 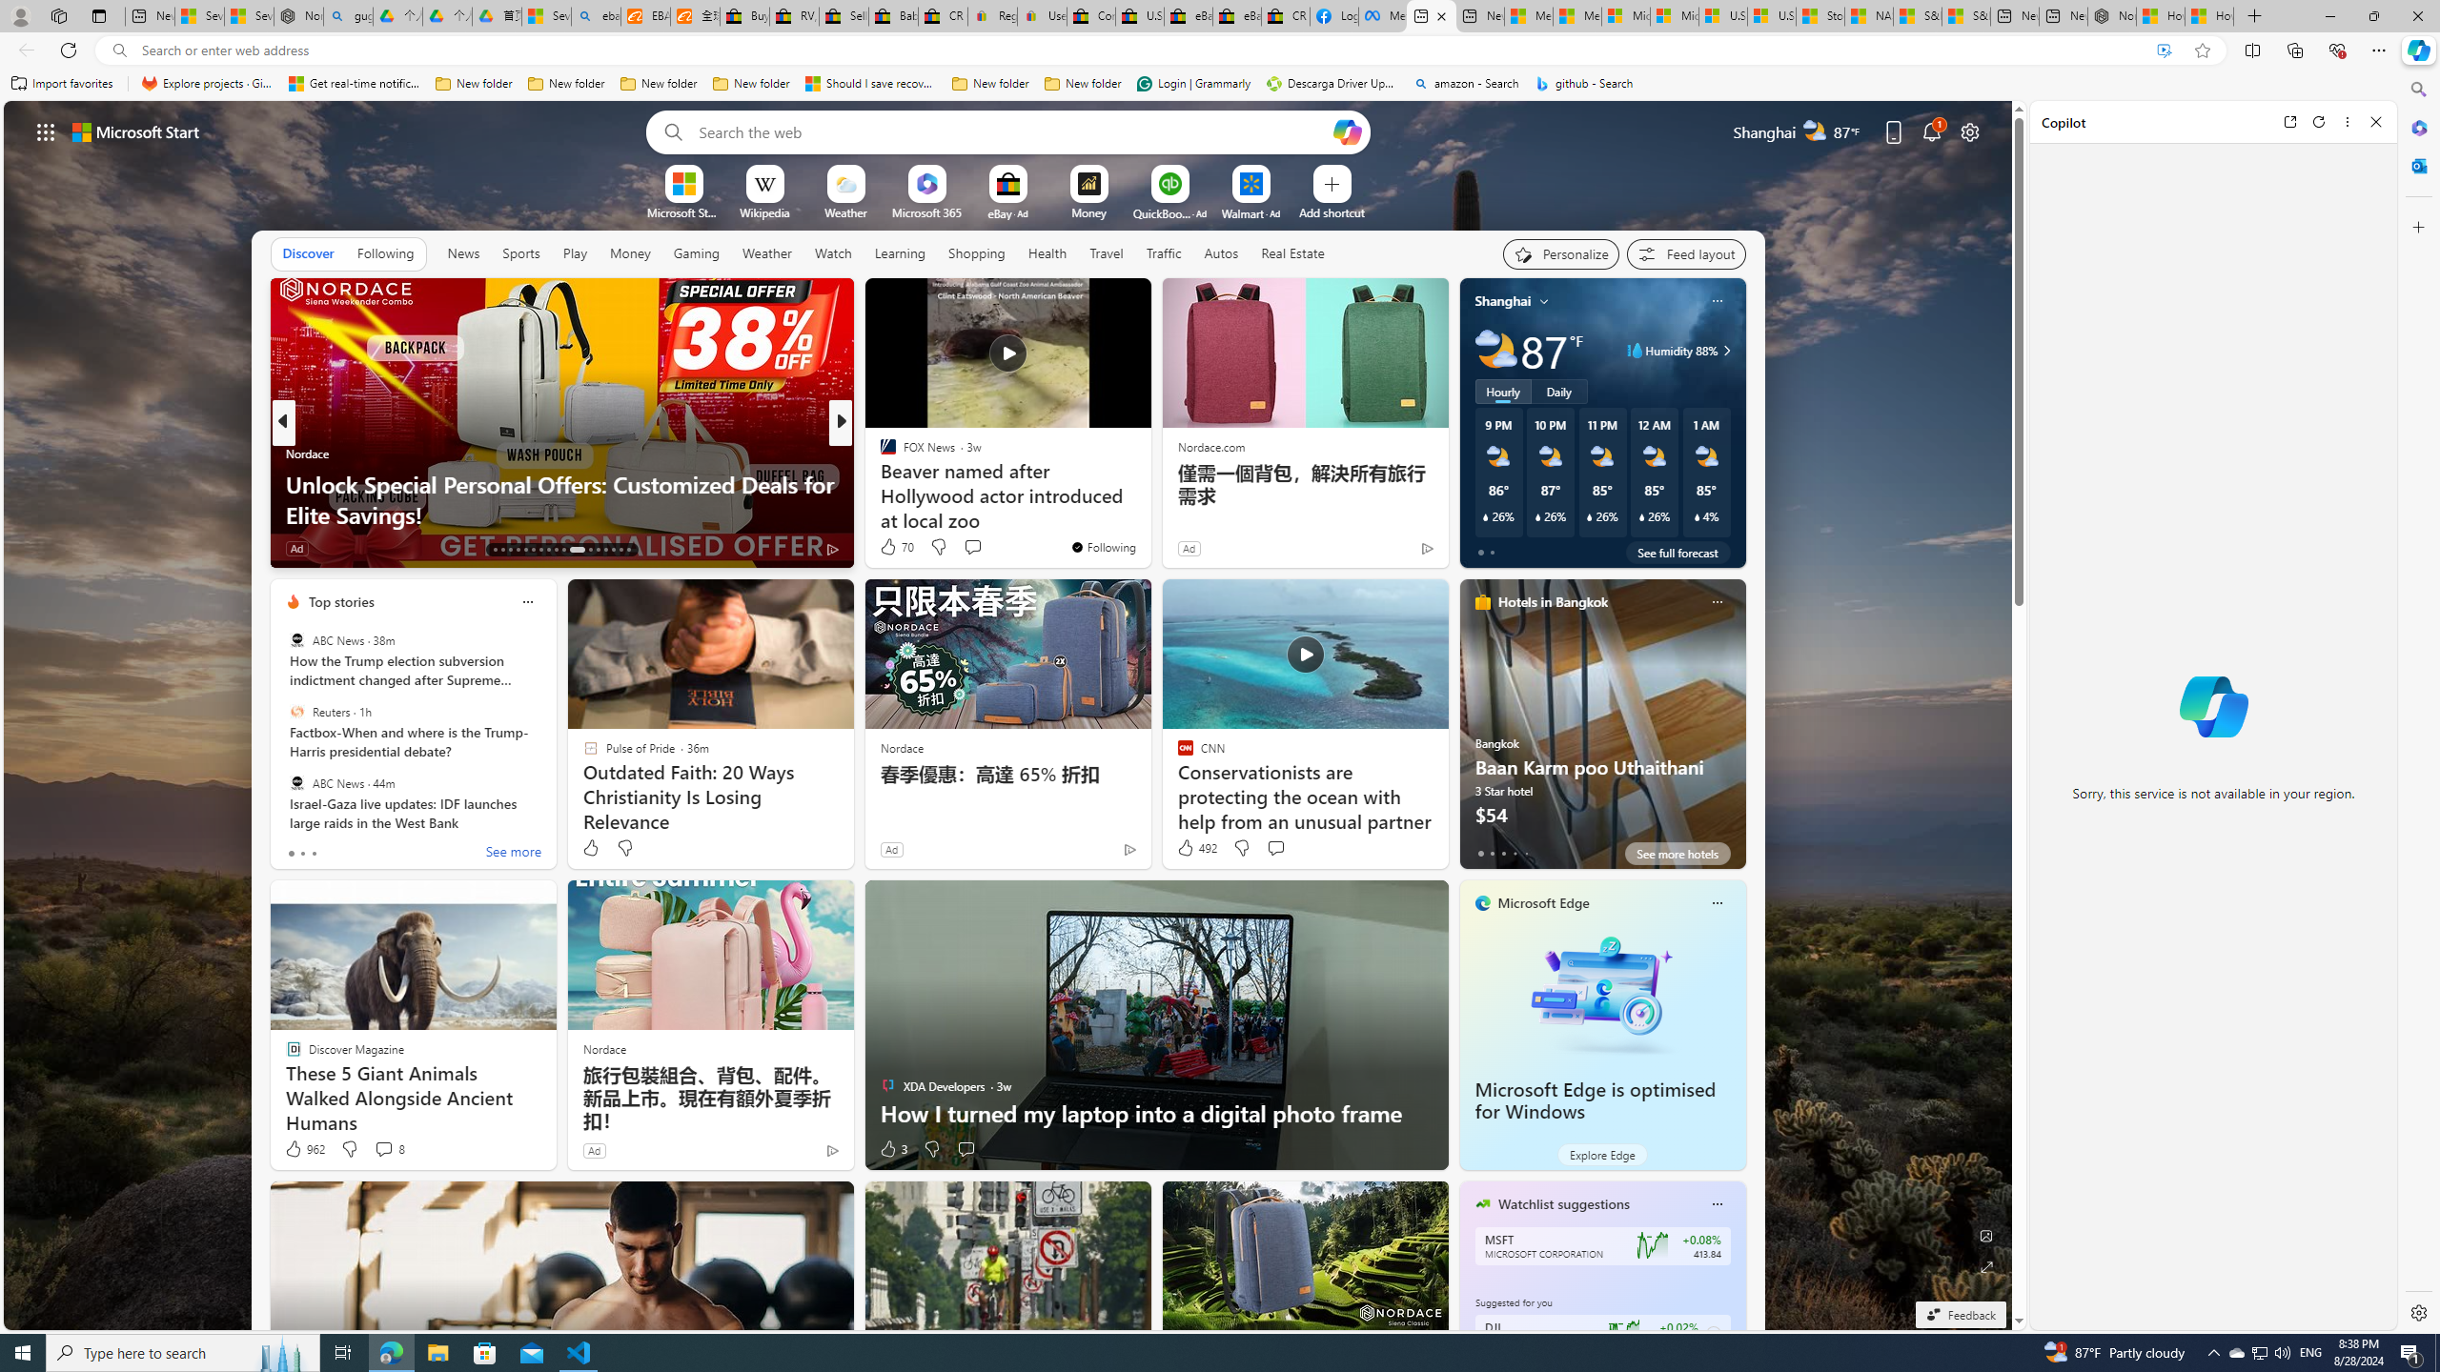 I want to click on Discover, so click(x=309, y=252).